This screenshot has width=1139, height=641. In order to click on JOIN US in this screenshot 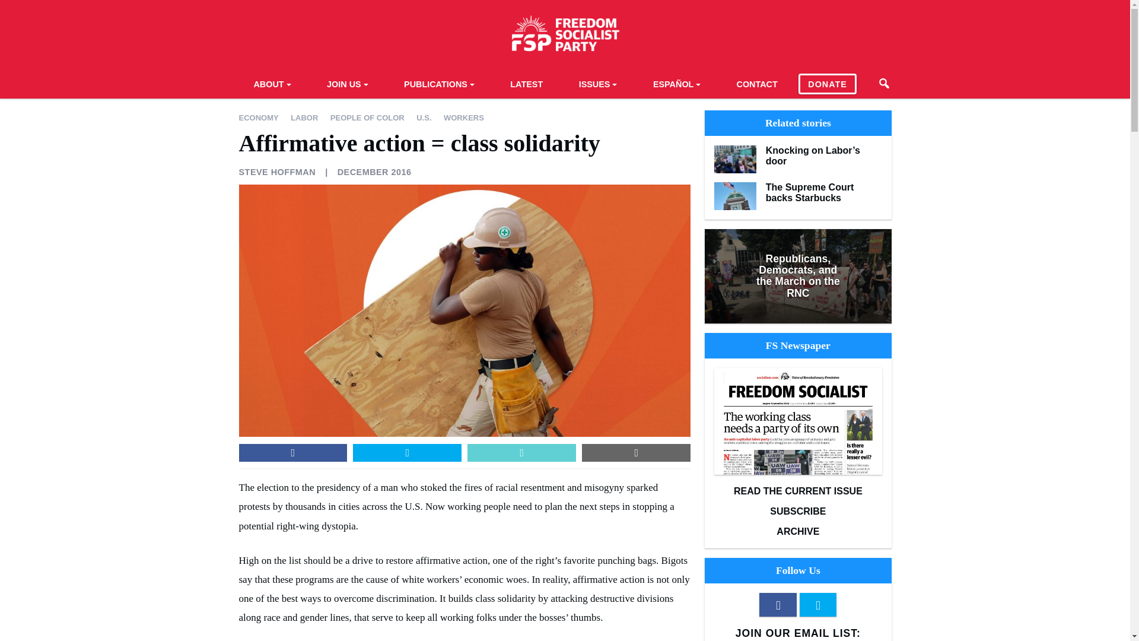, I will do `click(348, 83)`.